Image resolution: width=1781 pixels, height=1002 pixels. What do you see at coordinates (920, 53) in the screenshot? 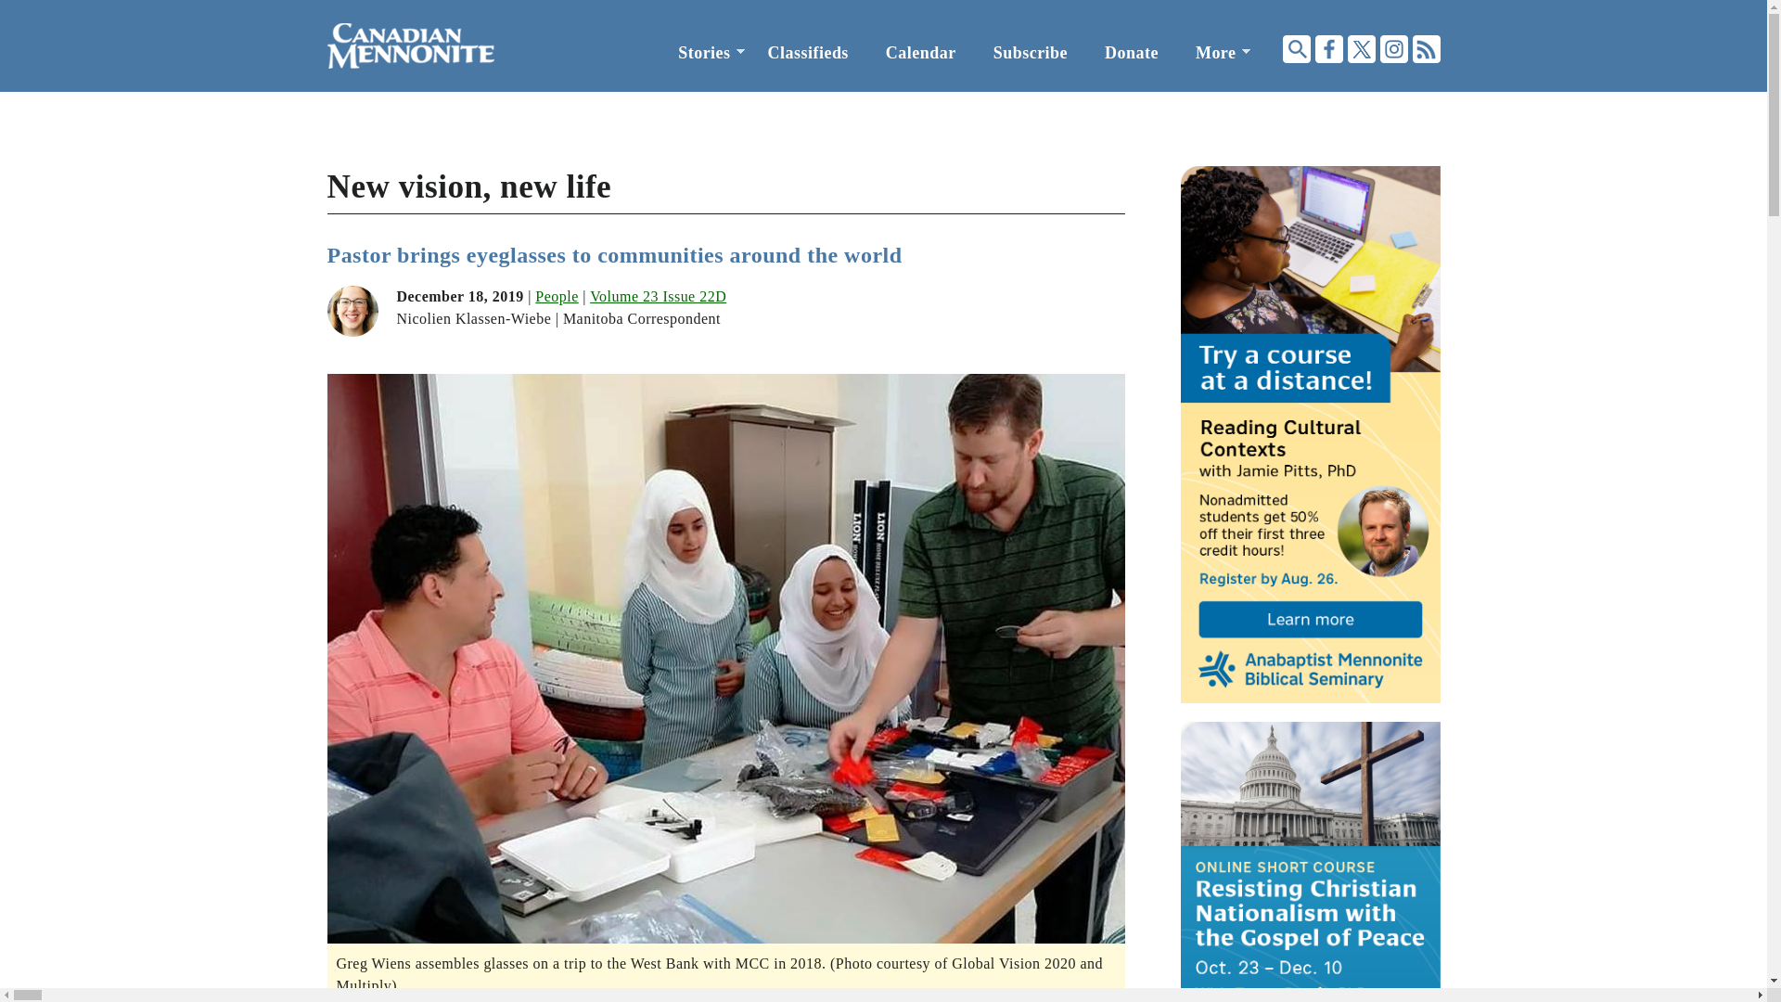
I see `Calendar` at bounding box center [920, 53].